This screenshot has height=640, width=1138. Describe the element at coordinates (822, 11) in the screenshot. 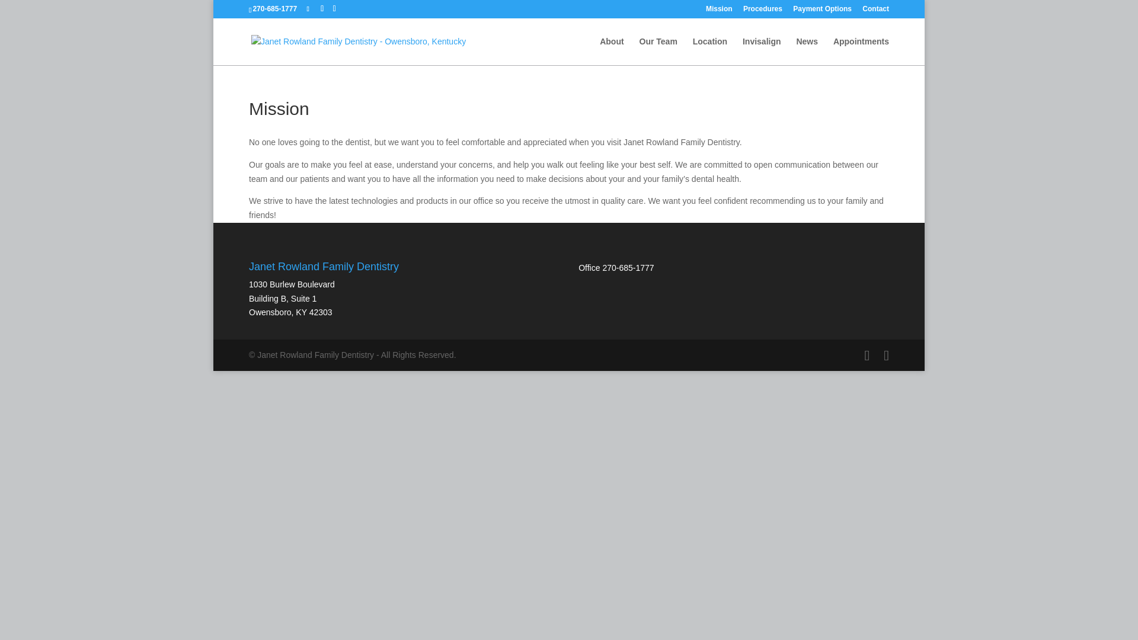

I see `Payment Options` at that location.